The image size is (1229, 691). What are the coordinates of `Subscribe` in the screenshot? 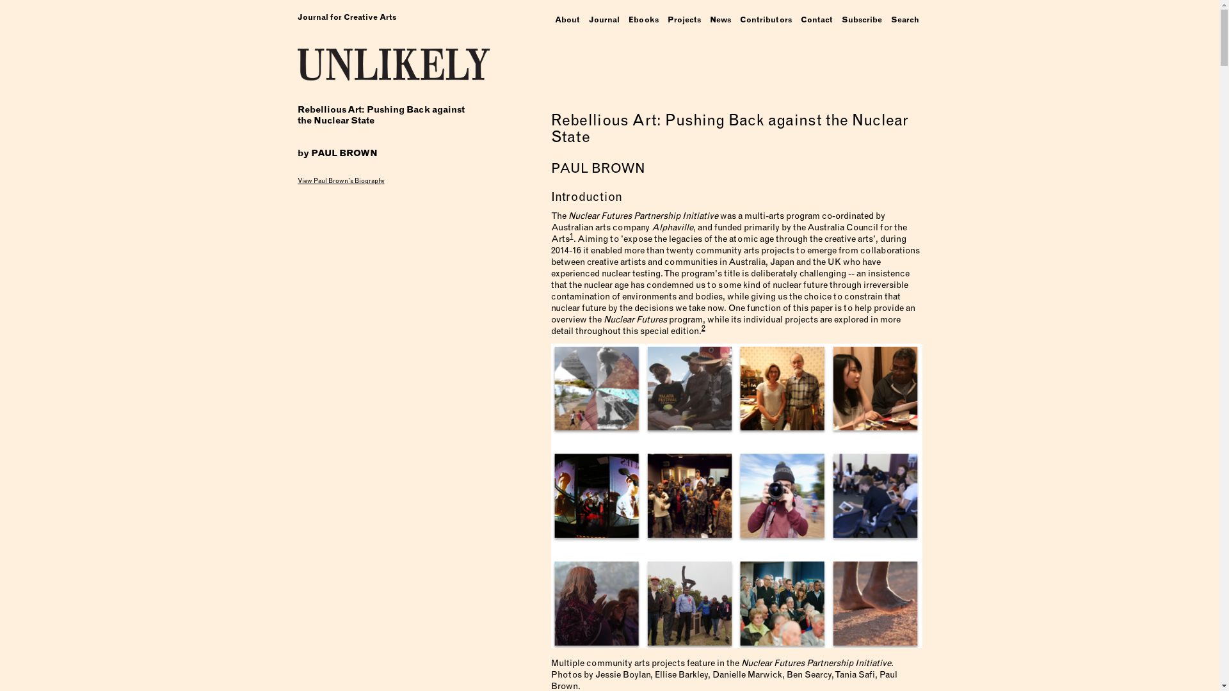 It's located at (862, 20).